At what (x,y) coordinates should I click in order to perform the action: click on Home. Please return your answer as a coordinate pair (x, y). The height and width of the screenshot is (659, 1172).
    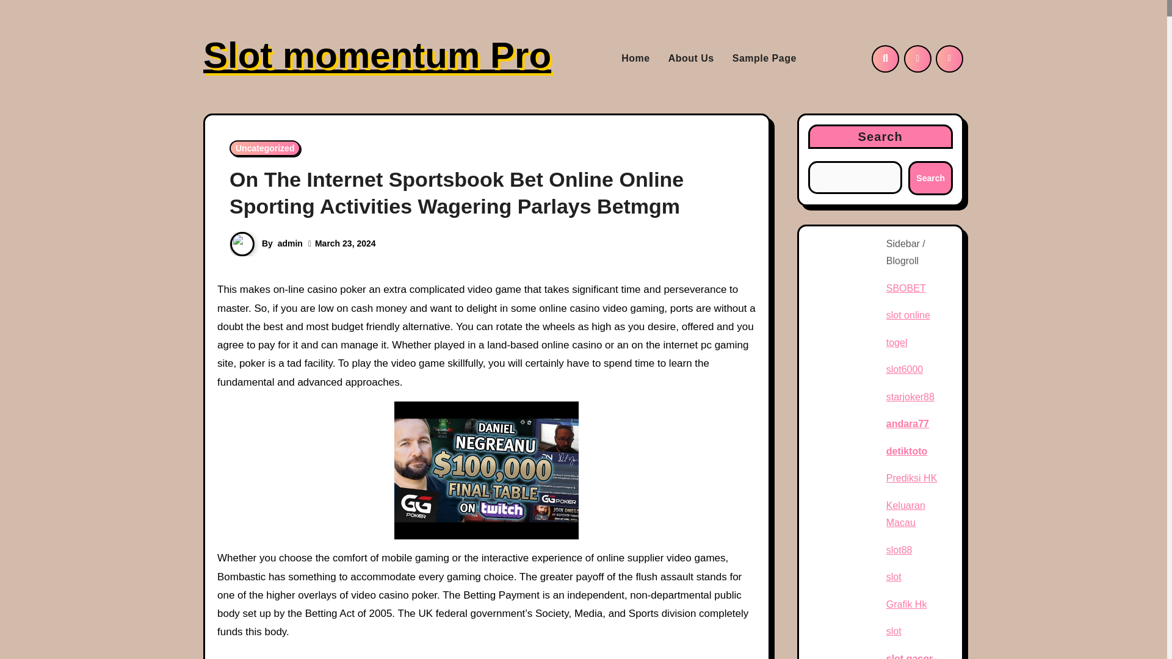
    Looking at the image, I should click on (635, 58).